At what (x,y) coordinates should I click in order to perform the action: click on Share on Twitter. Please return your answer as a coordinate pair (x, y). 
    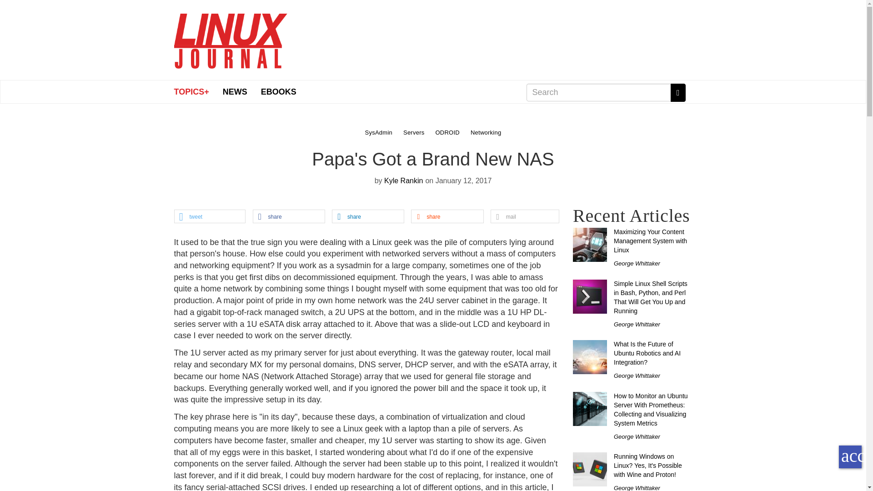
    Looking at the image, I should click on (210, 217).